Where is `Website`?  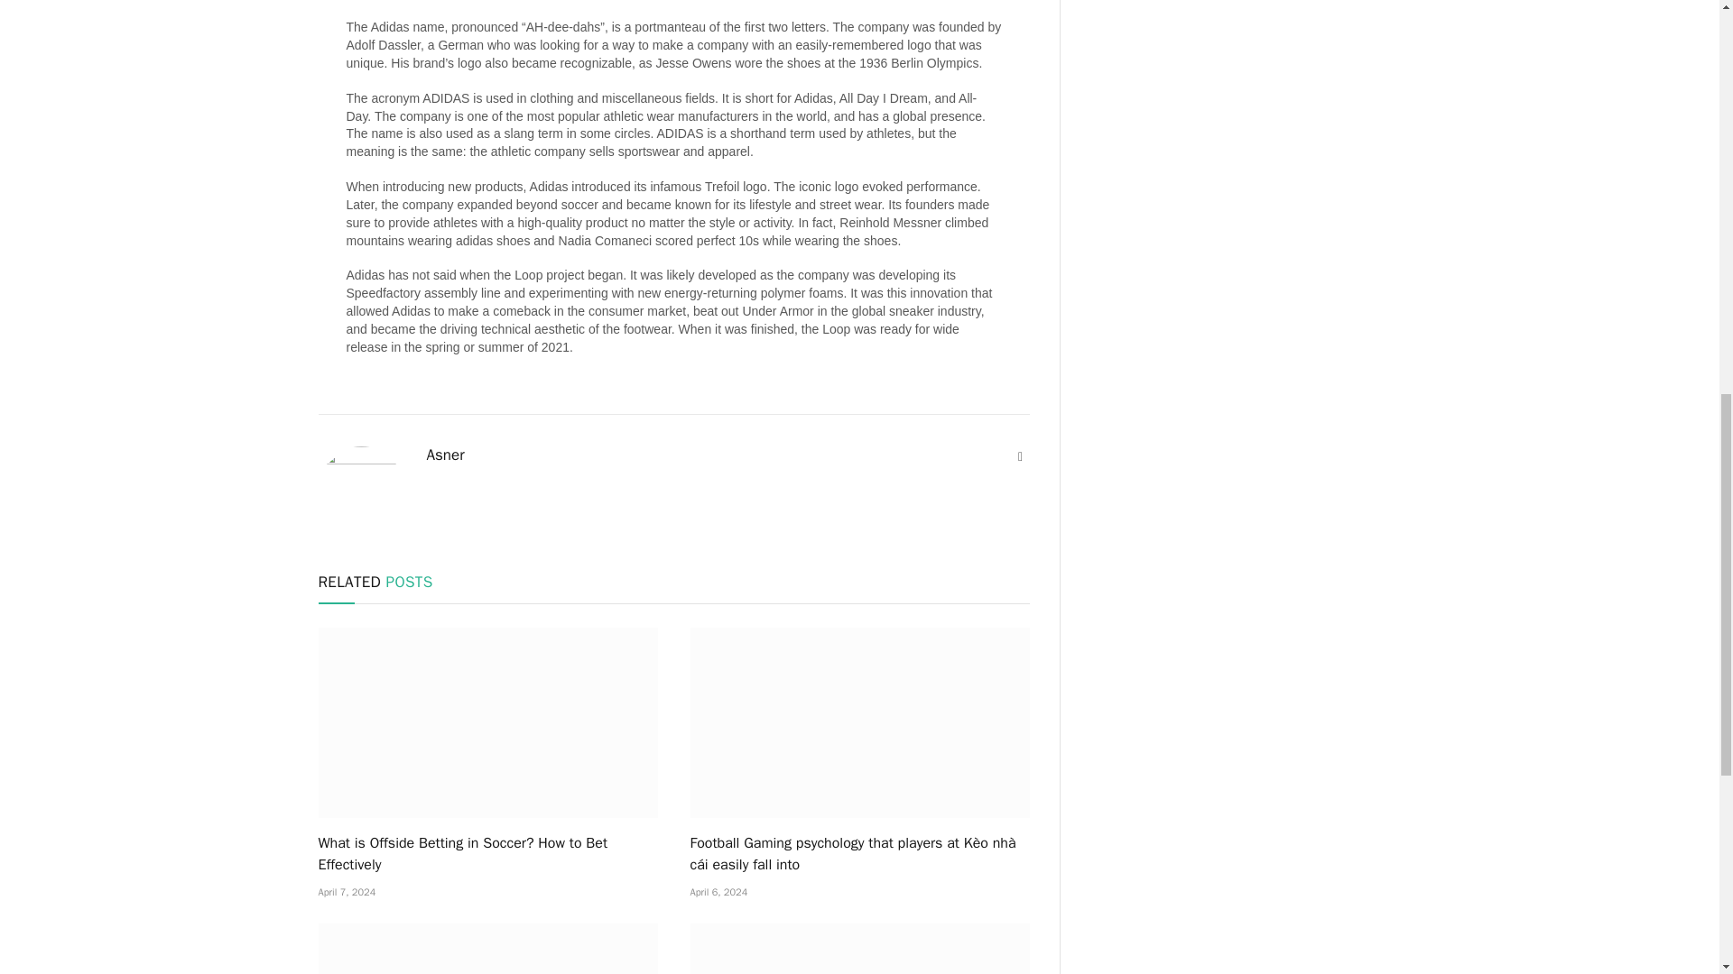 Website is located at coordinates (1020, 456).